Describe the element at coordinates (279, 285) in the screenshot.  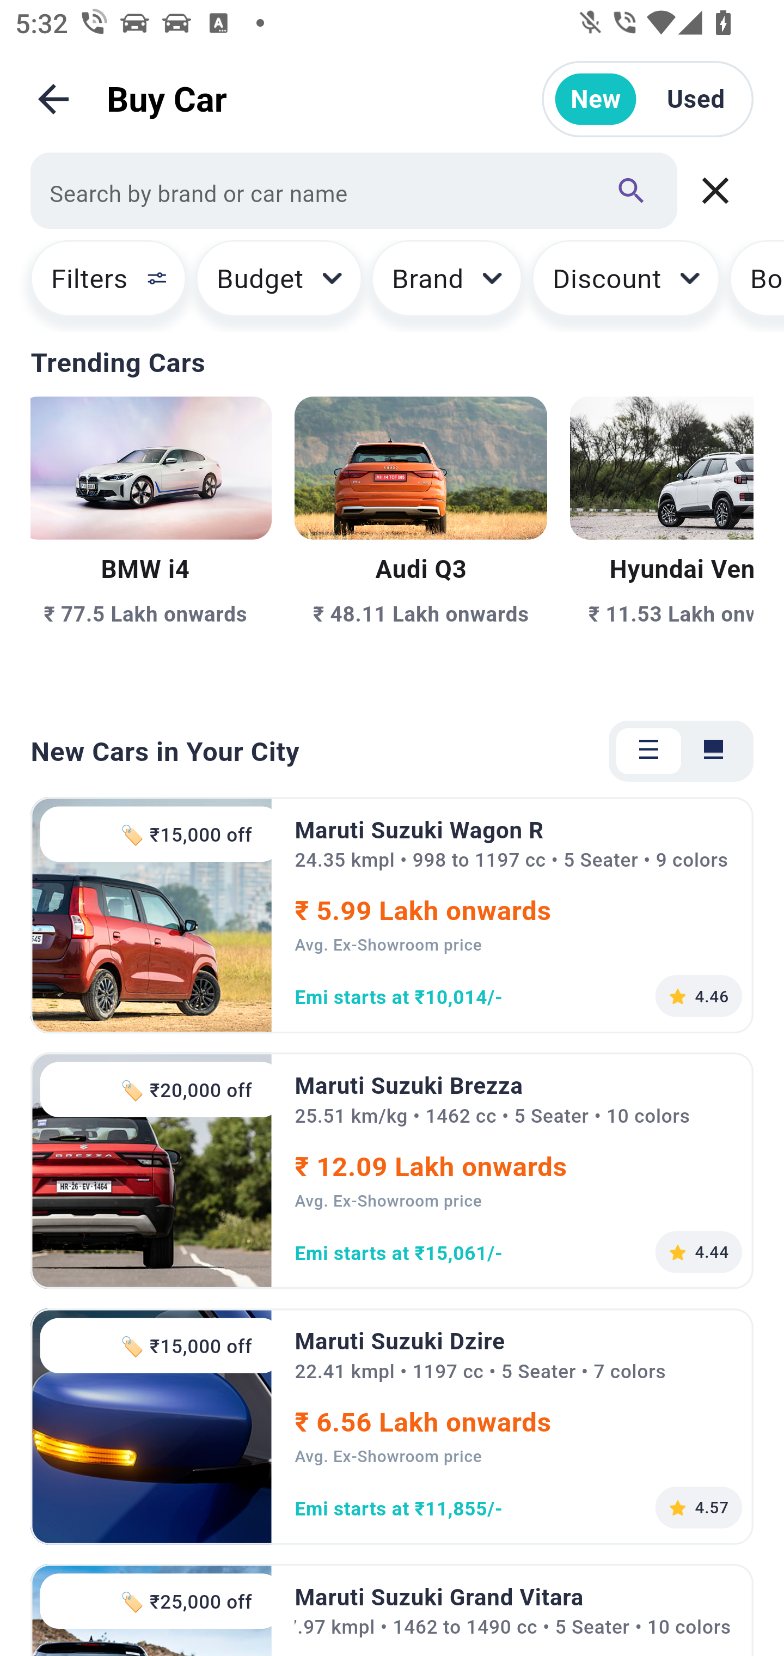
I see `Budget` at that location.